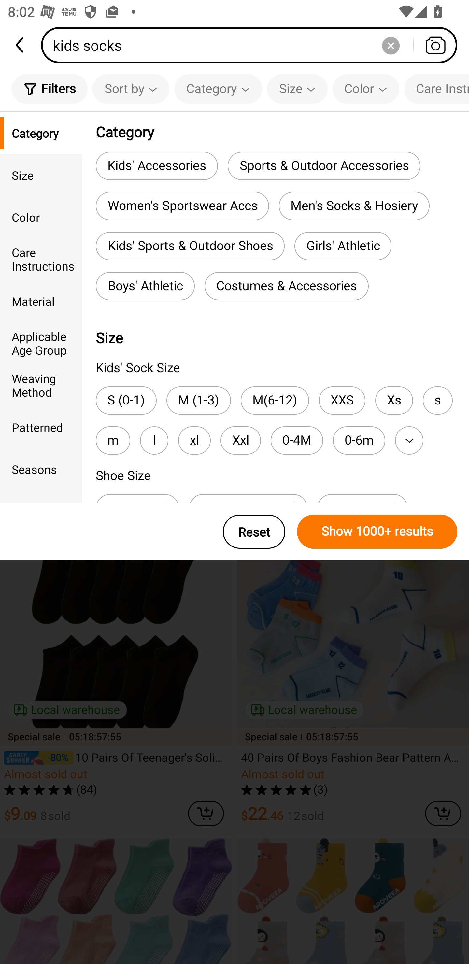 The height and width of the screenshot is (964, 469). Describe the element at coordinates (324, 165) in the screenshot. I see `Sports & Outdoor Accessories` at that location.